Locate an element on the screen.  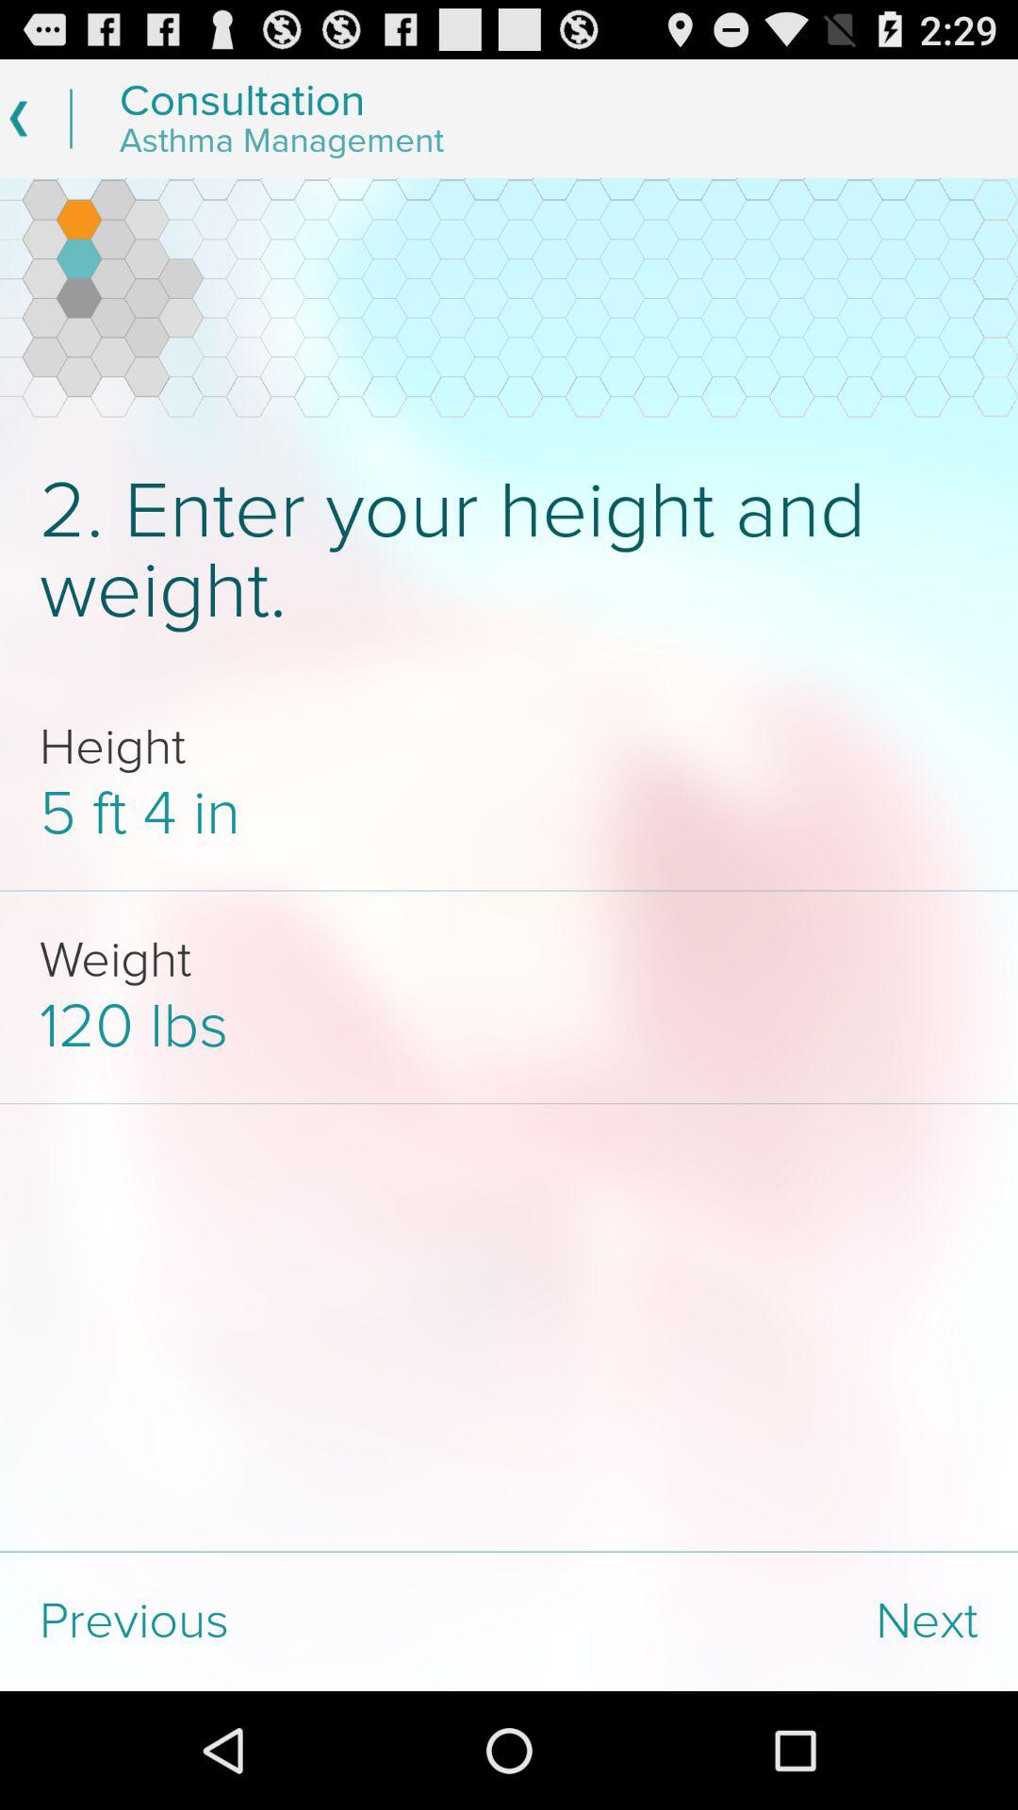
turn on 2 enter your app is located at coordinates (509, 551).